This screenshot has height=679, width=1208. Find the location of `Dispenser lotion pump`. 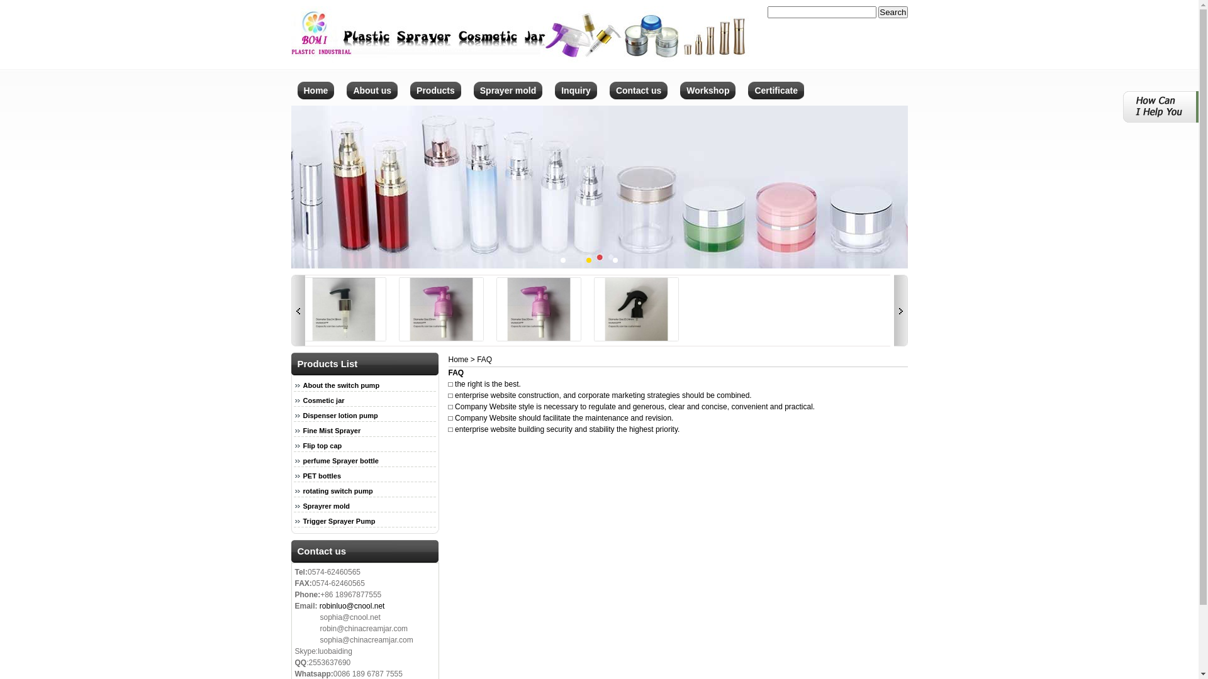

Dispenser lotion pump is located at coordinates (335, 416).